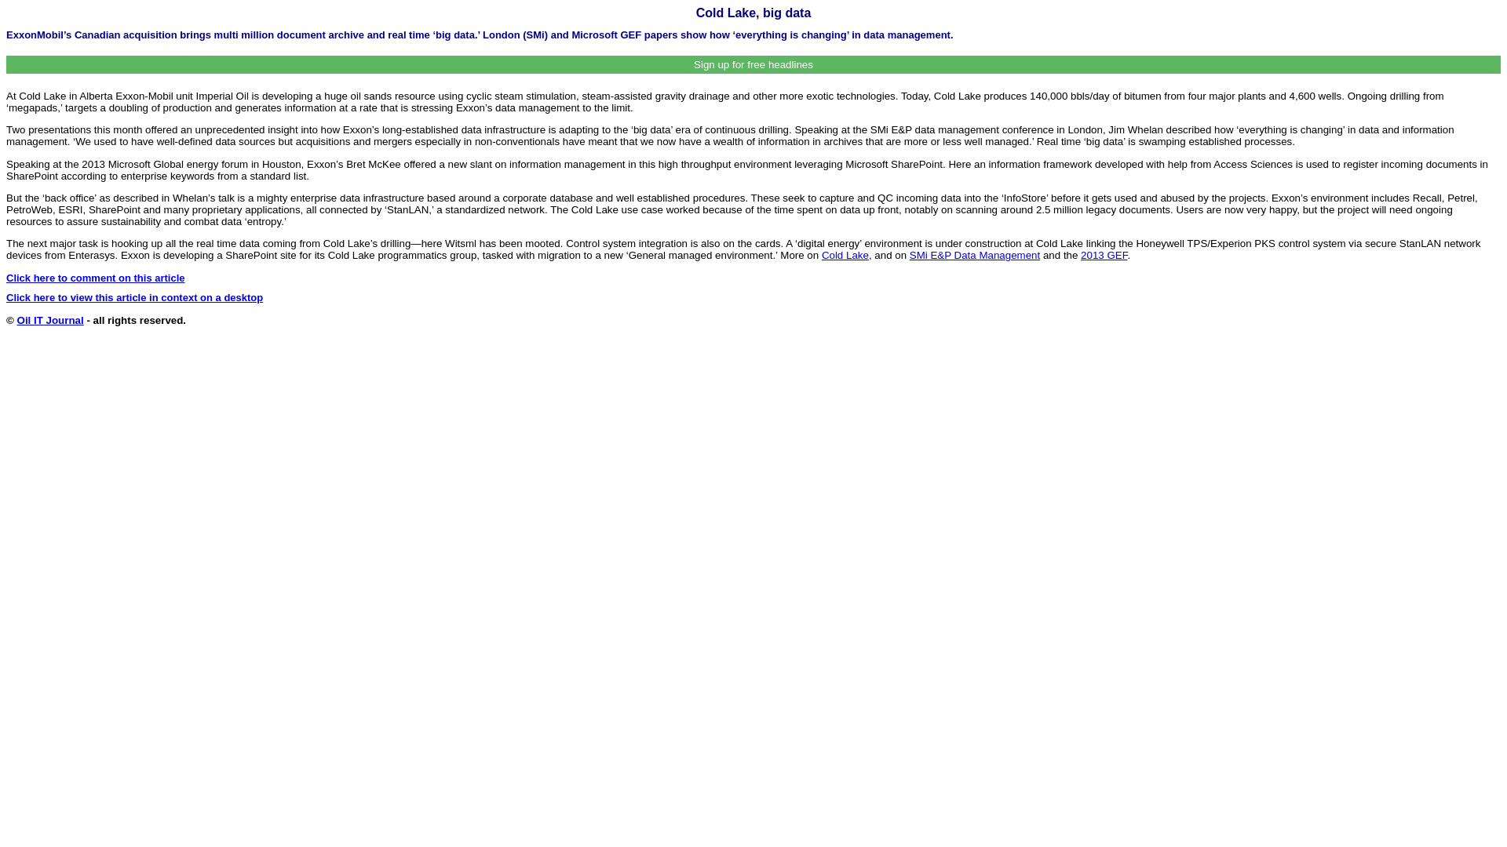 The width and height of the screenshot is (1507, 847). I want to click on Oil IT Journal, so click(50, 320).